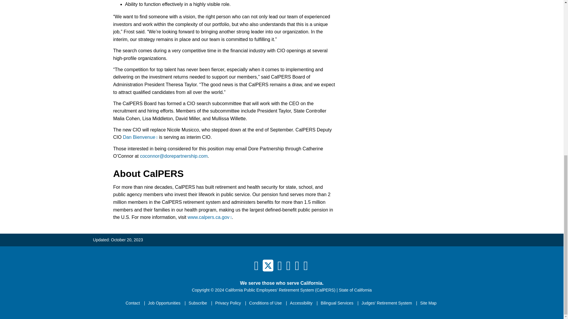 Image resolution: width=568 pixels, height=319 pixels. I want to click on Request assistance from CalPERS Bilingual Services., so click(337, 303).